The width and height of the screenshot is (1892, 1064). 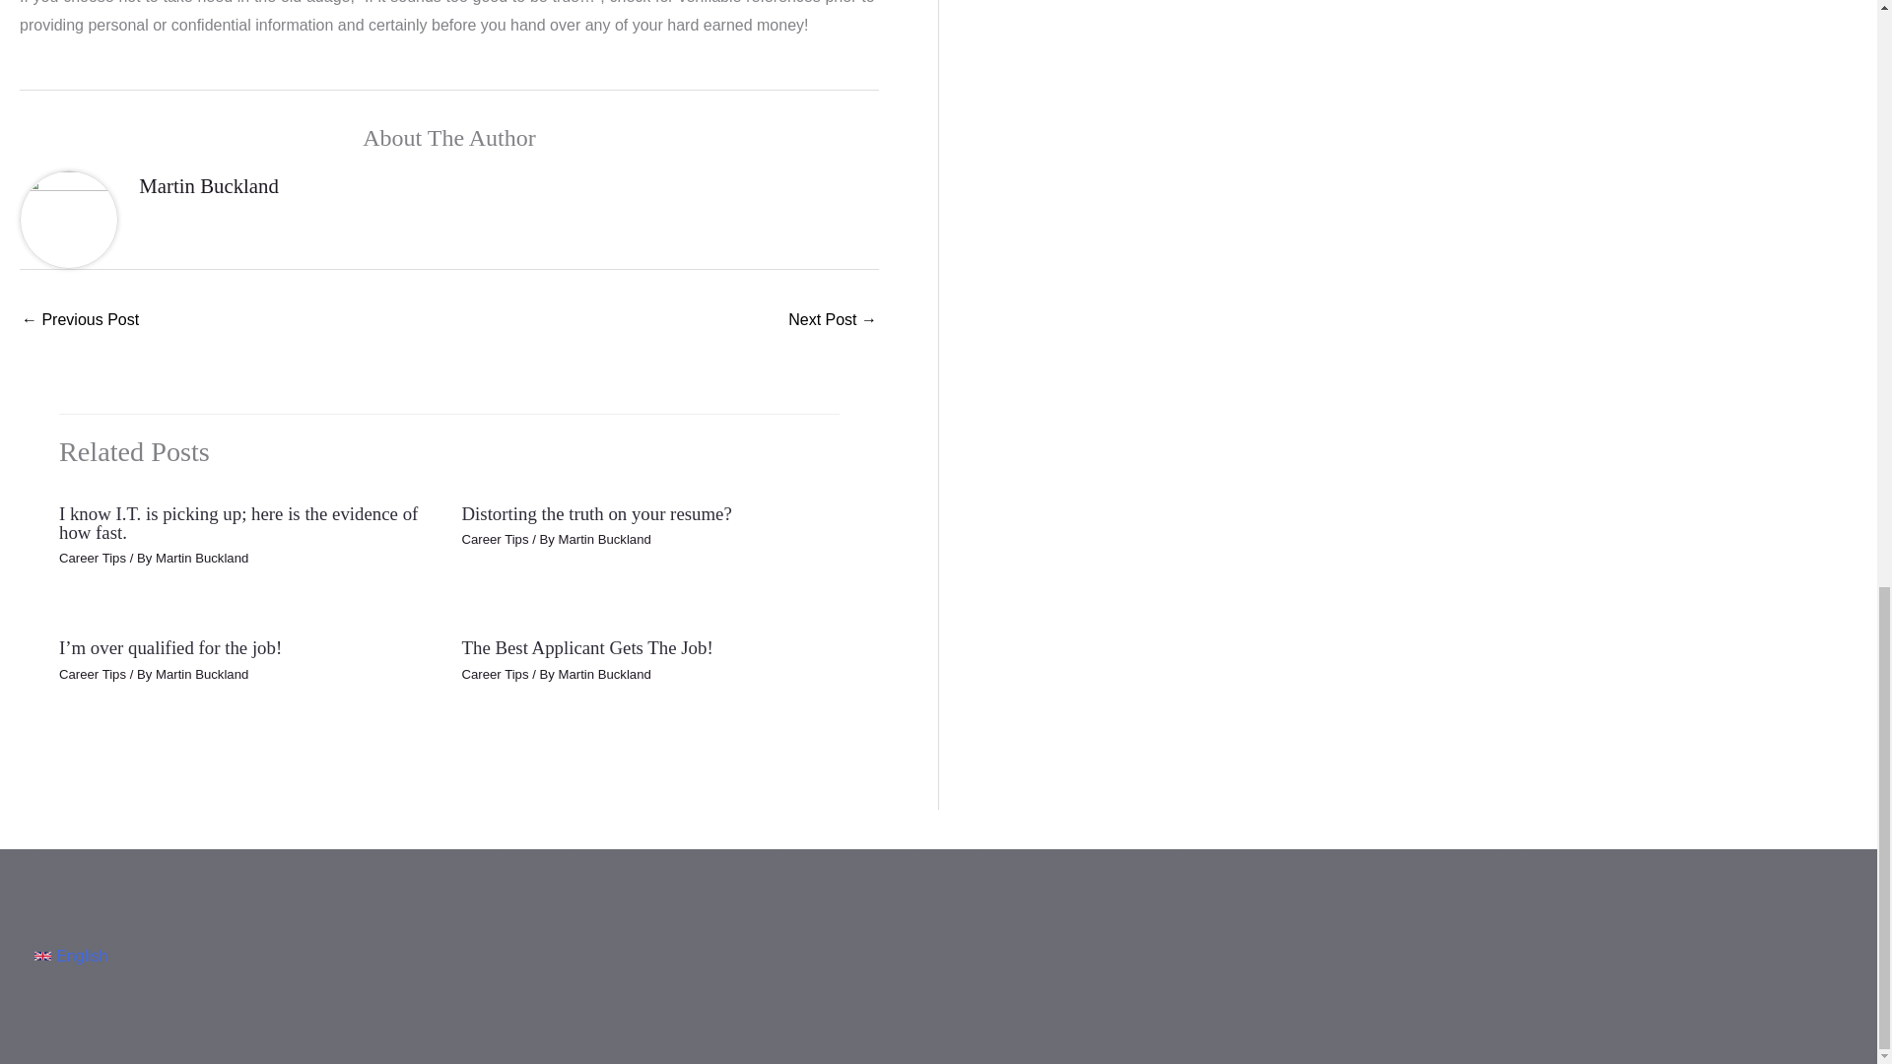 What do you see at coordinates (208, 185) in the screenshot?
I see `Martin Buckland` at bounding box center [208, 185].